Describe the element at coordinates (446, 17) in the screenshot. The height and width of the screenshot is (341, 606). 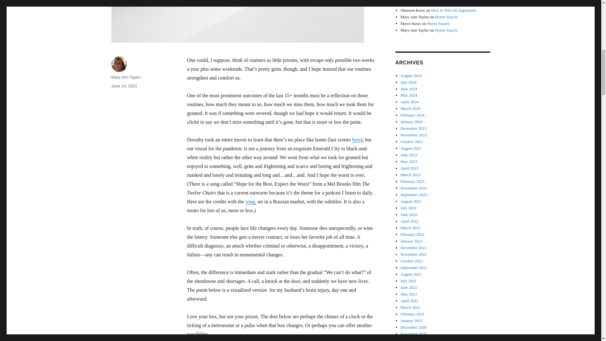
I see `Hymn Search` at that location.